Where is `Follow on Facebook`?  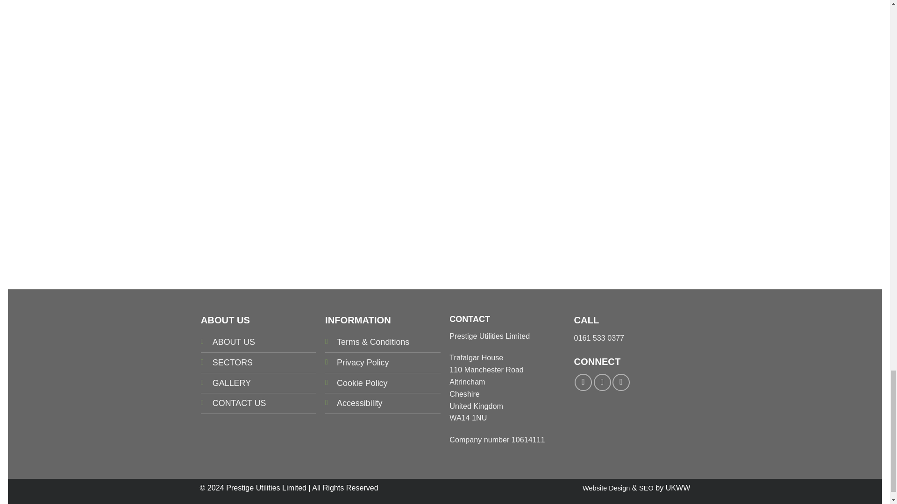
Follow on Facebook is located at coordinates (583, 383).